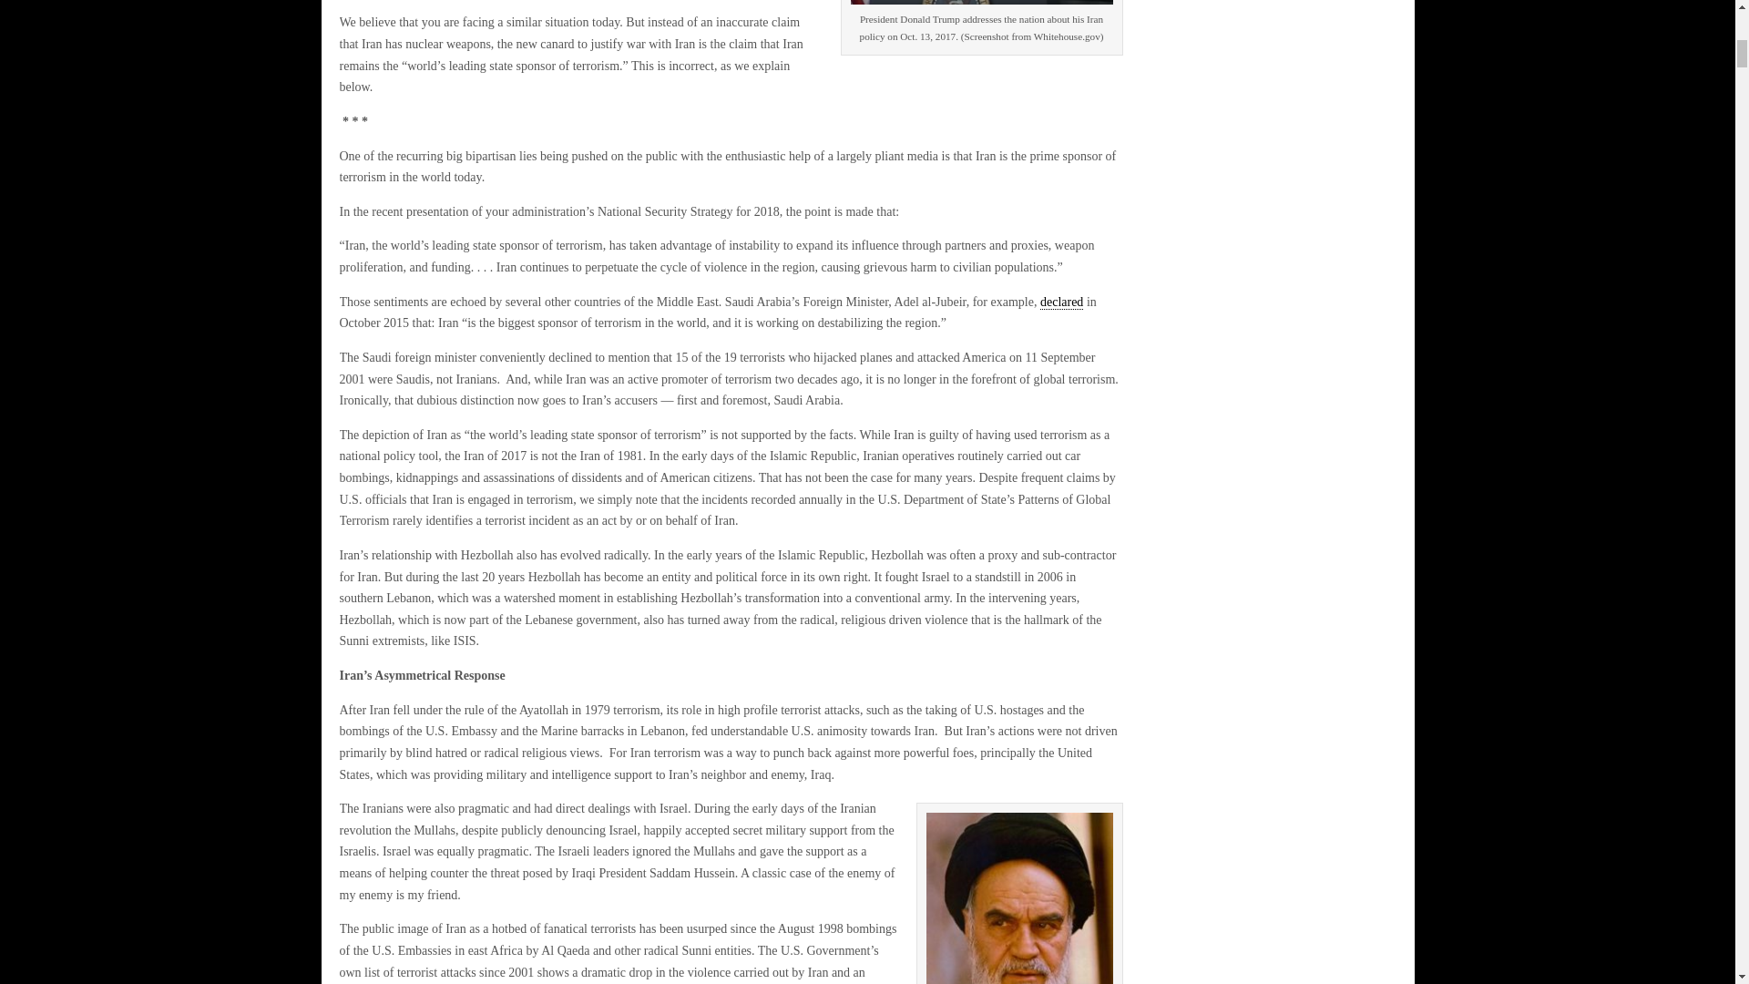  Describe the element at coordinates (1061, 302) in the screenshot. I see `declared` at that location.